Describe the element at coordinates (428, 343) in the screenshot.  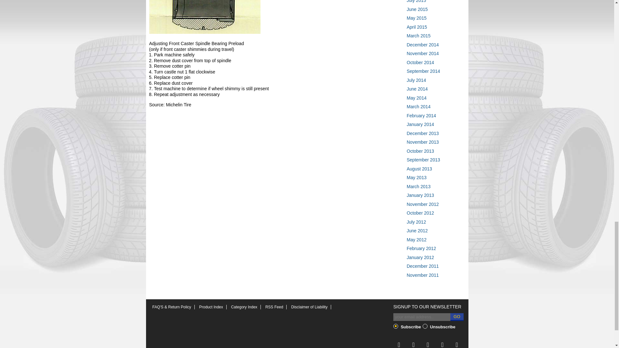
I see `Subscribe to our Channel` at that location.